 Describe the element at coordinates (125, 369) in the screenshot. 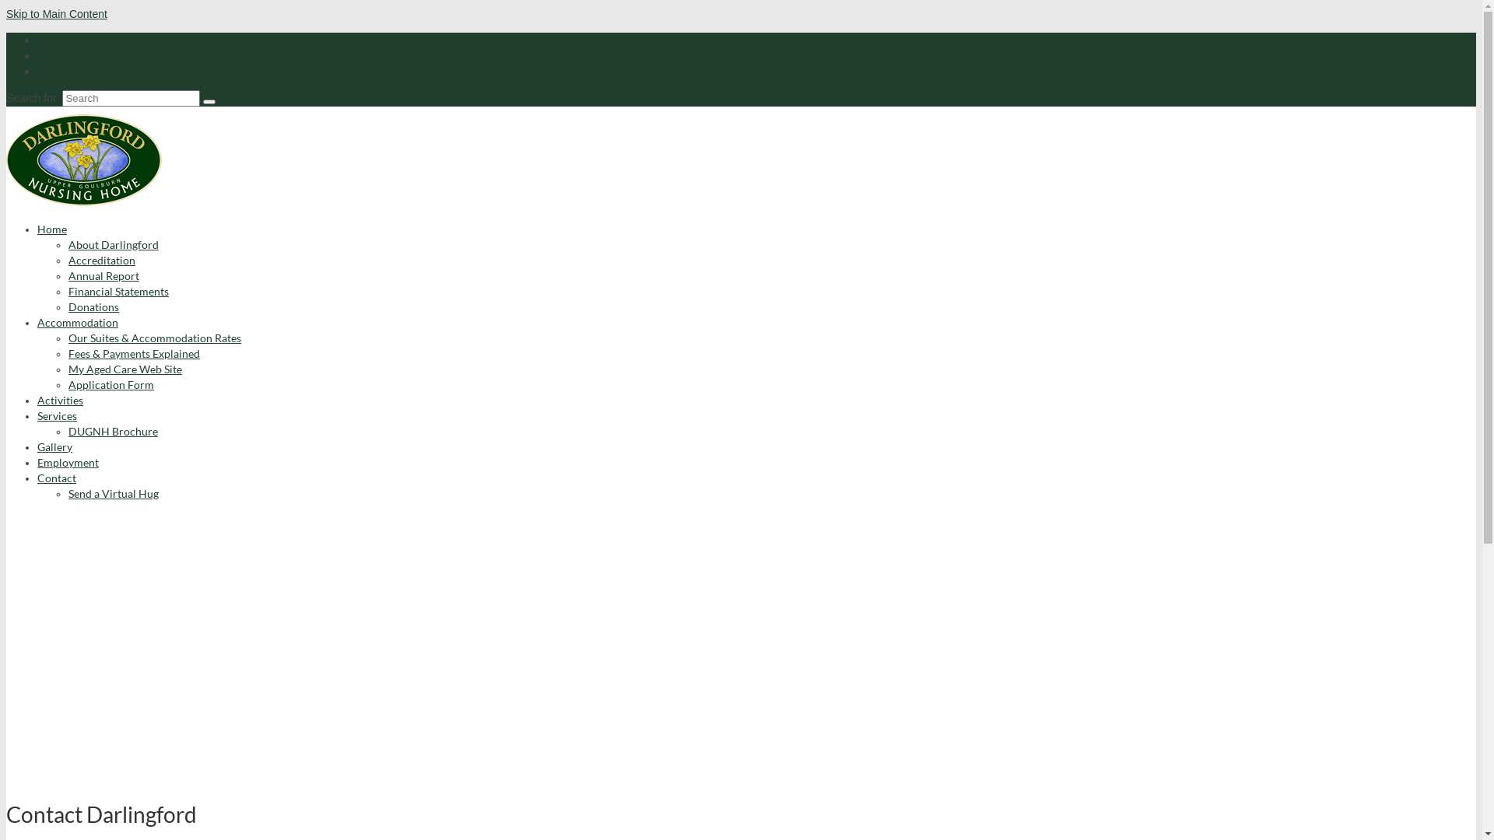

I see `My Aged Care Web Site` at that location.